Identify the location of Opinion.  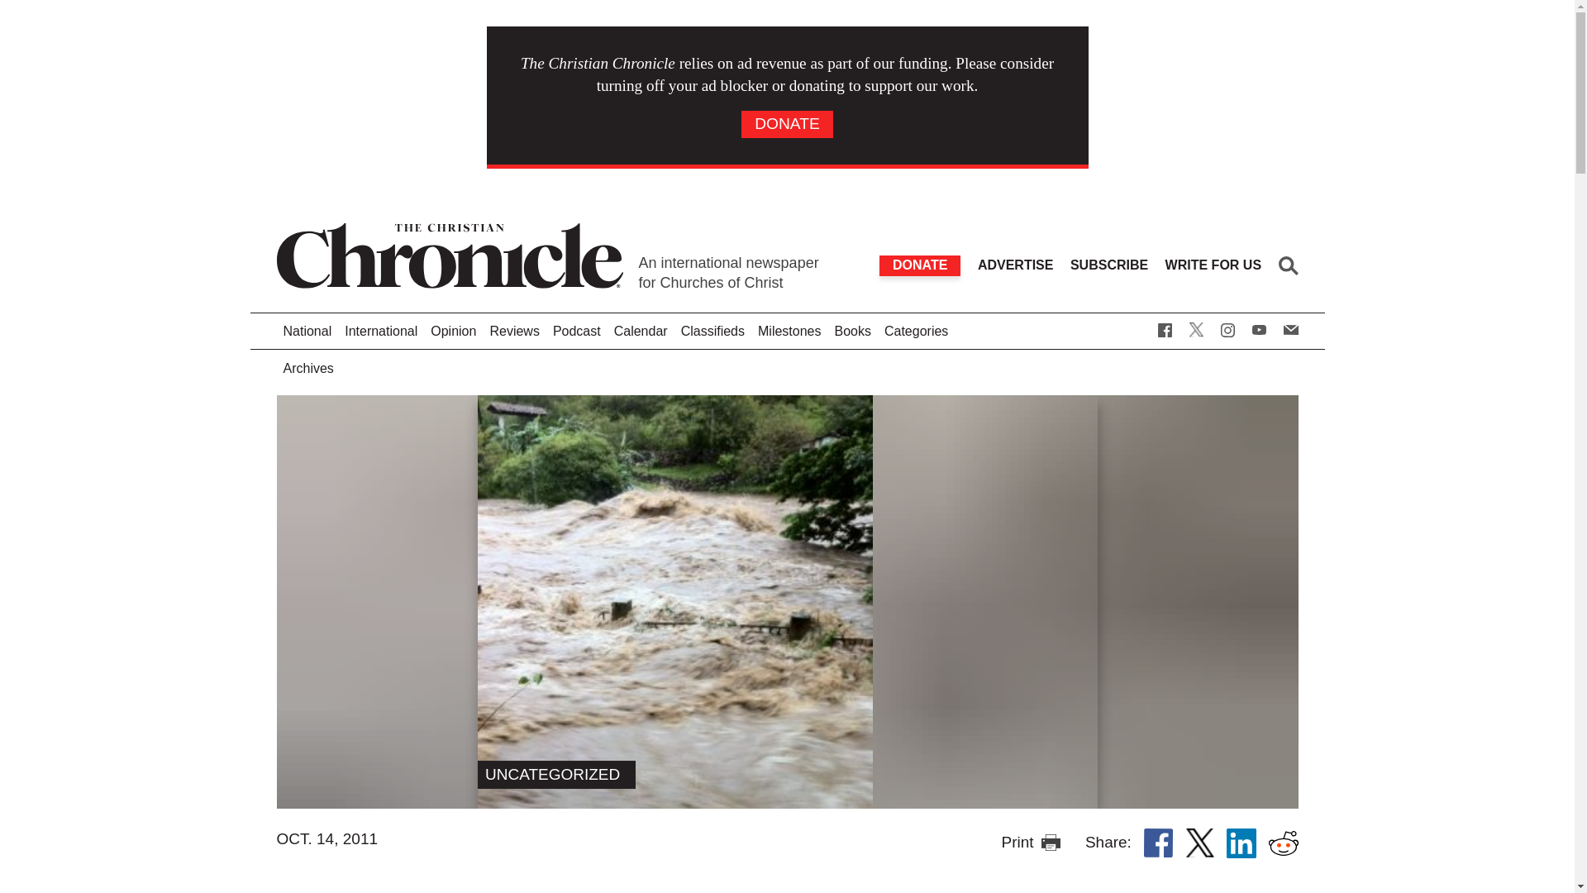
(453, 332).